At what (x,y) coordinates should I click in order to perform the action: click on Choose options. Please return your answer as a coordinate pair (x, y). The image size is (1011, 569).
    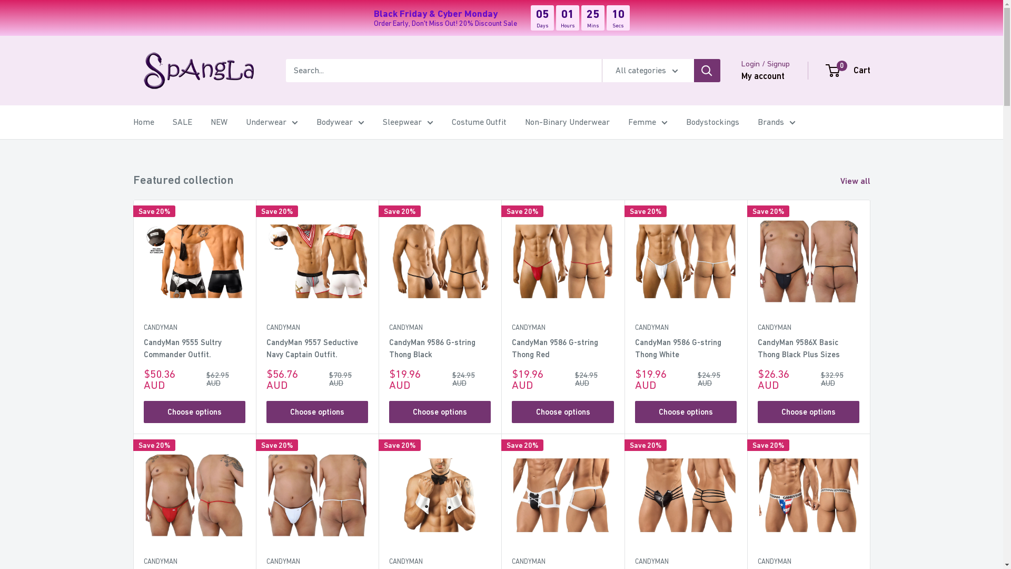
    Looking at the image, I should click on (440, 412).